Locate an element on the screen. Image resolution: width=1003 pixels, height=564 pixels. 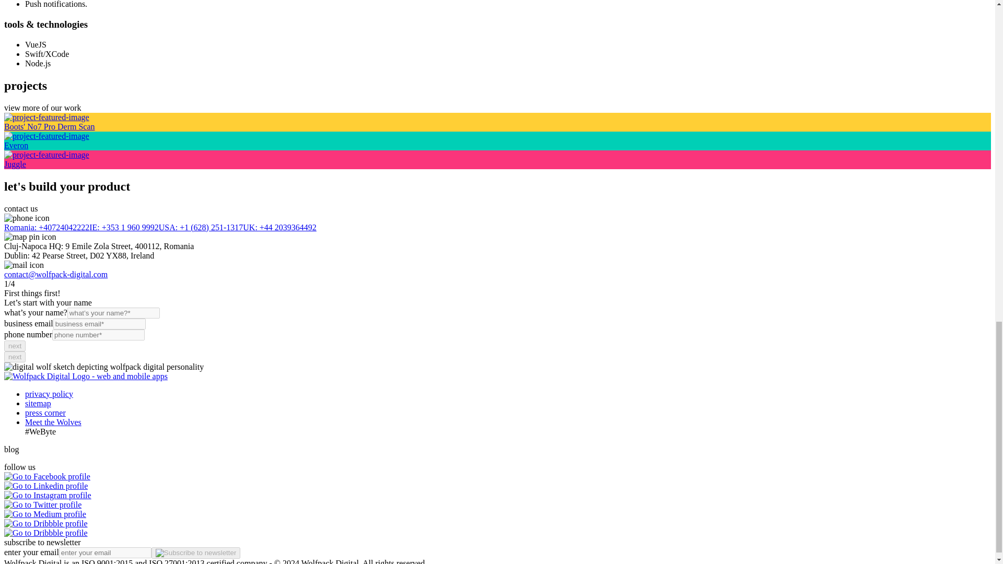
next is located at coordinates (15, 345).